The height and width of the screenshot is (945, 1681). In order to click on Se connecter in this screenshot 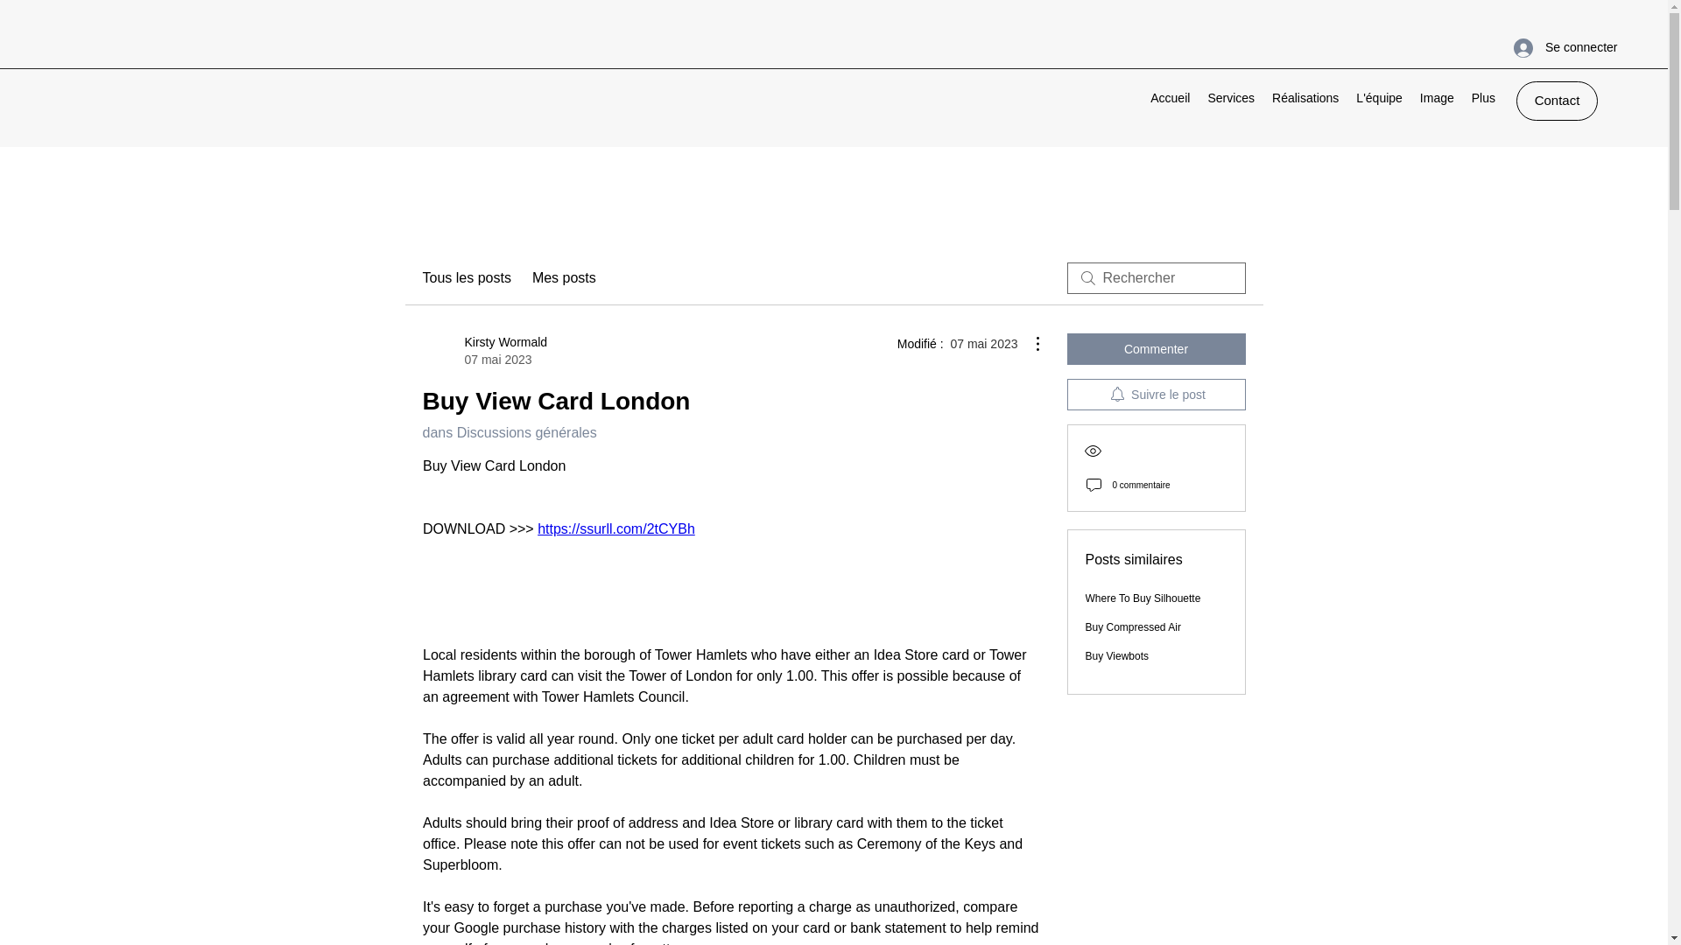, I will do `click(1550, 47)`.